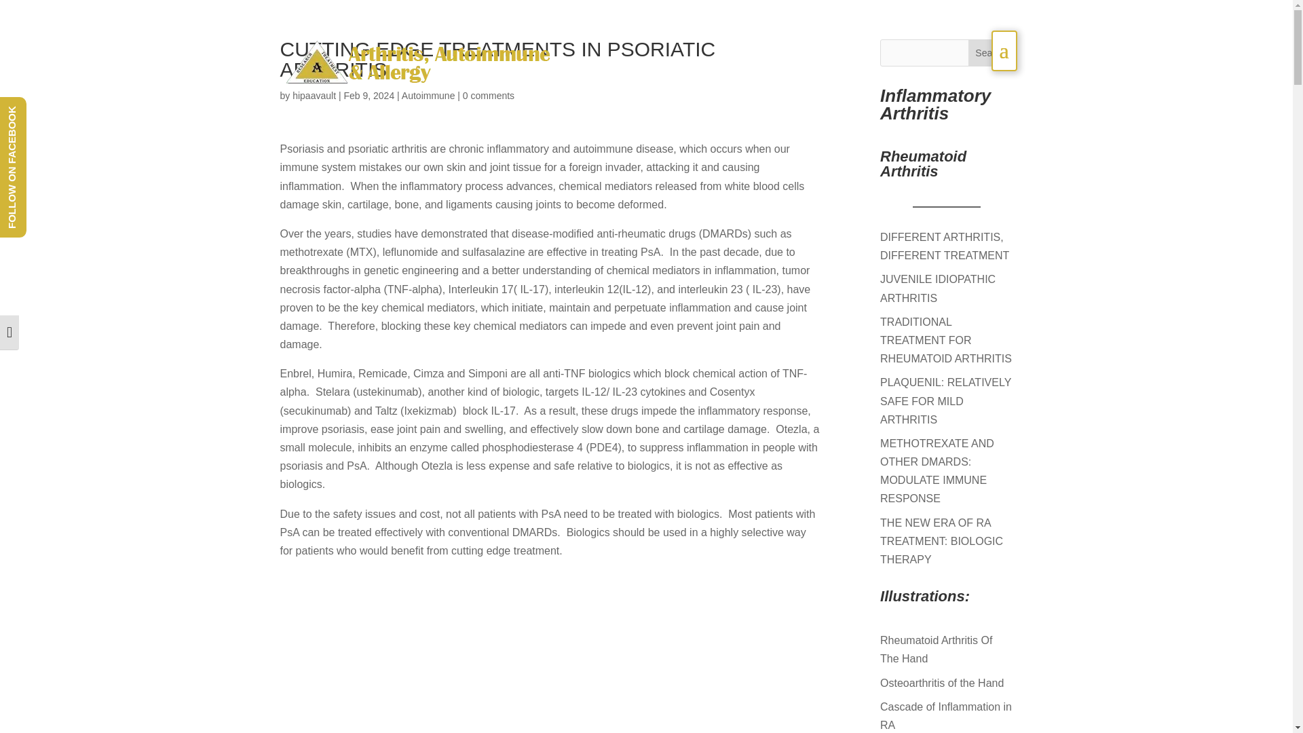 Image resolution: width=1303 pixels, height=733 pixels. I want to click on THE NEW ERA OF RA TREATMENT: BIOLOGIC THERAPY, so click(942, 541).